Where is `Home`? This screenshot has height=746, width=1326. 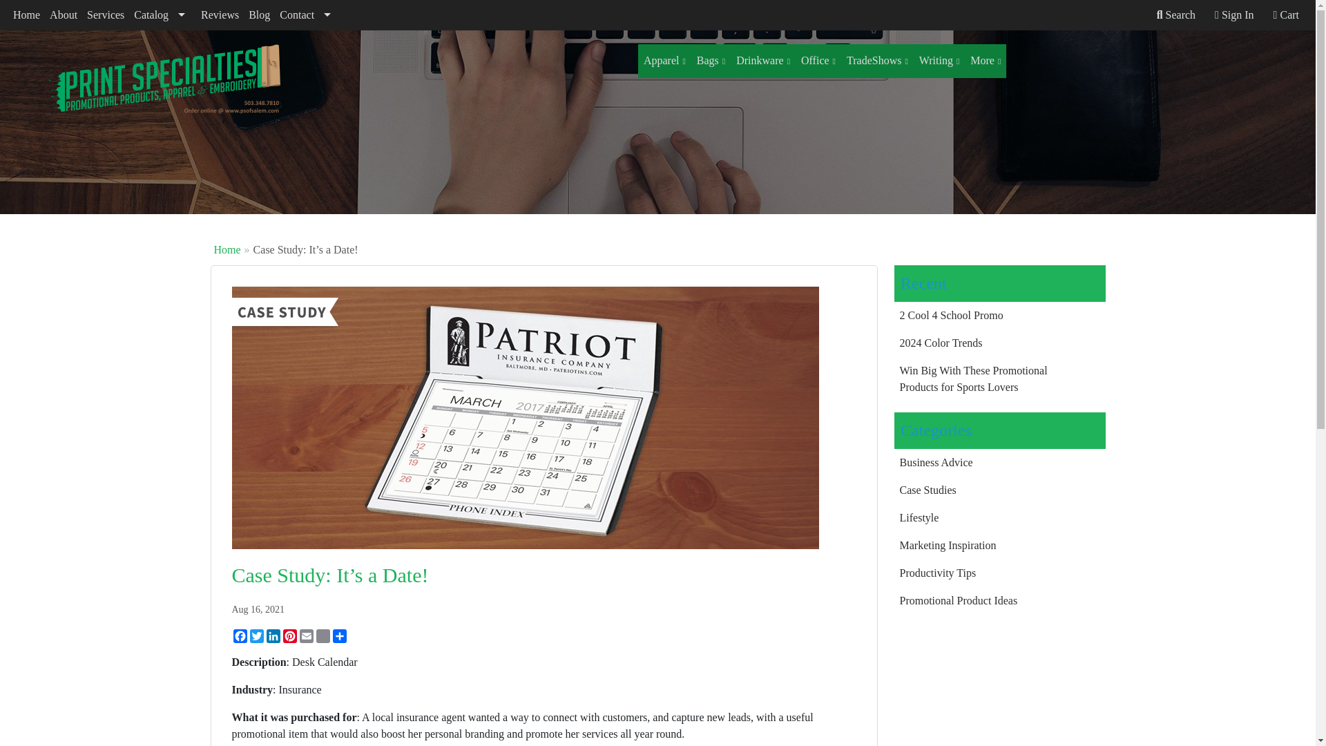 Home is located at coordinates (26, 15).